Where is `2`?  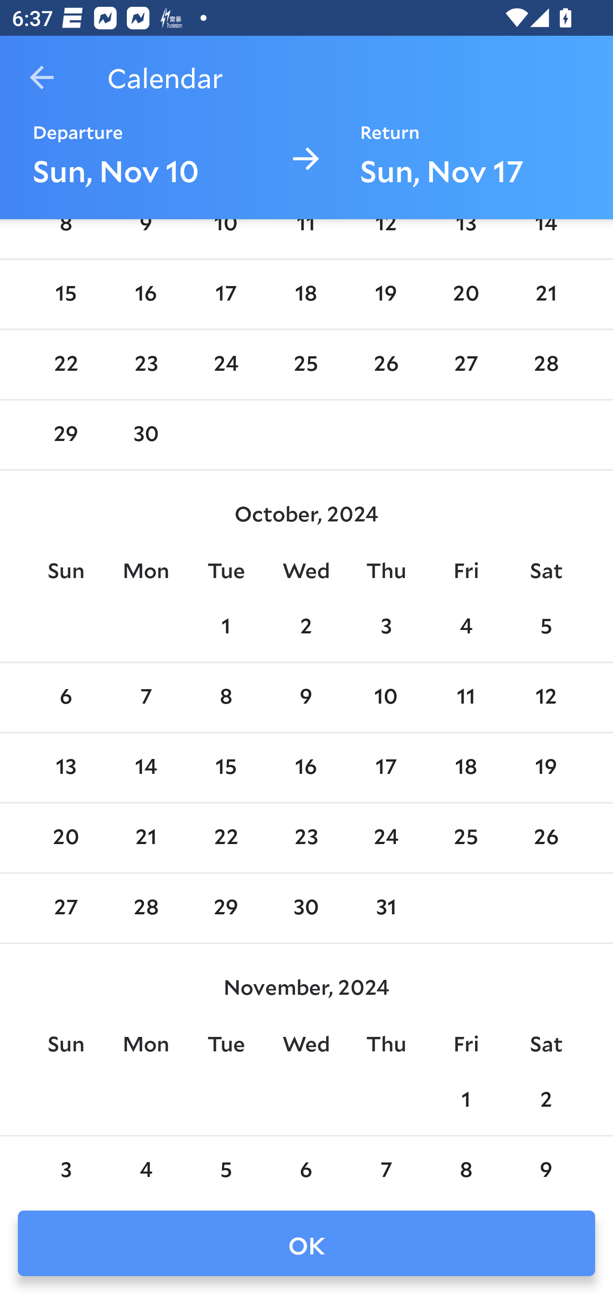 2 is located at coordinates (546, 1101).